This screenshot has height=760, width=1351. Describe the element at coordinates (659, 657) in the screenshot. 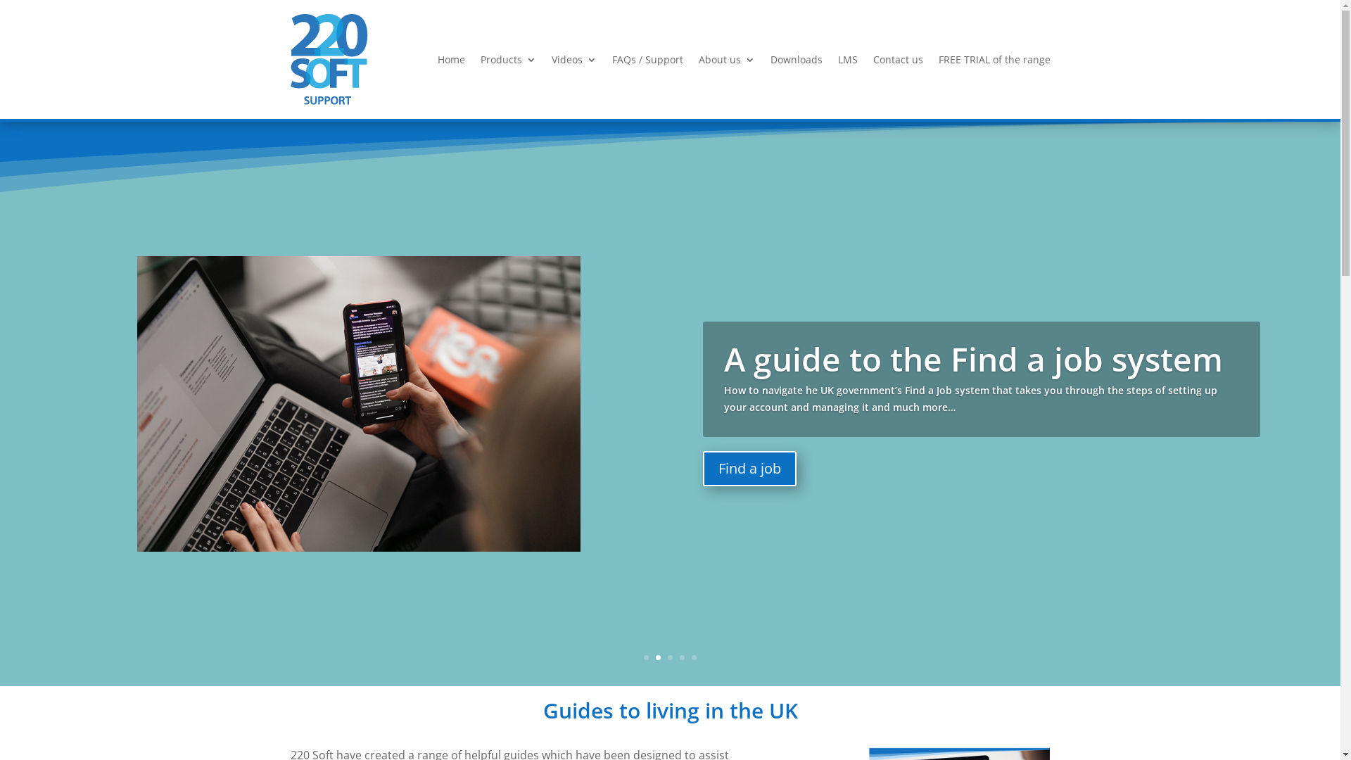

I see `2` at that location.